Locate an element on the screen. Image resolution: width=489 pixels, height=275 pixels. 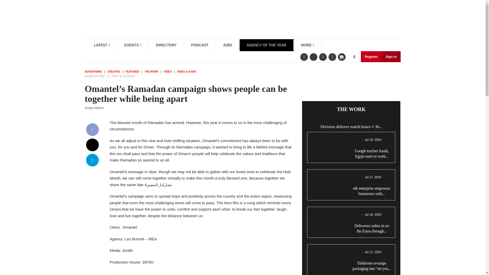
LATEST is located at coordinates (101, 45).